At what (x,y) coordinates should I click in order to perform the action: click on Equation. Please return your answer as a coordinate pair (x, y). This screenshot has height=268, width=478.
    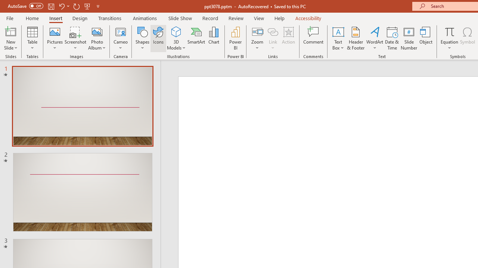
    Looking at the image, I should click on (450, 31).